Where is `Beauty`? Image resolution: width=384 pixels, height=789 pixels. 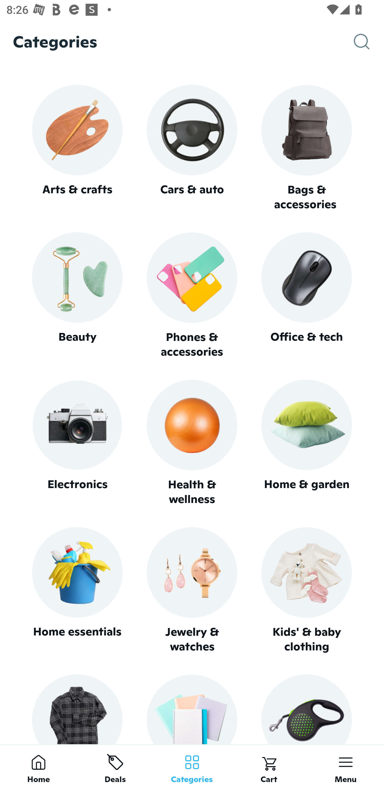 Beauty is located at coordinates (77, 295).